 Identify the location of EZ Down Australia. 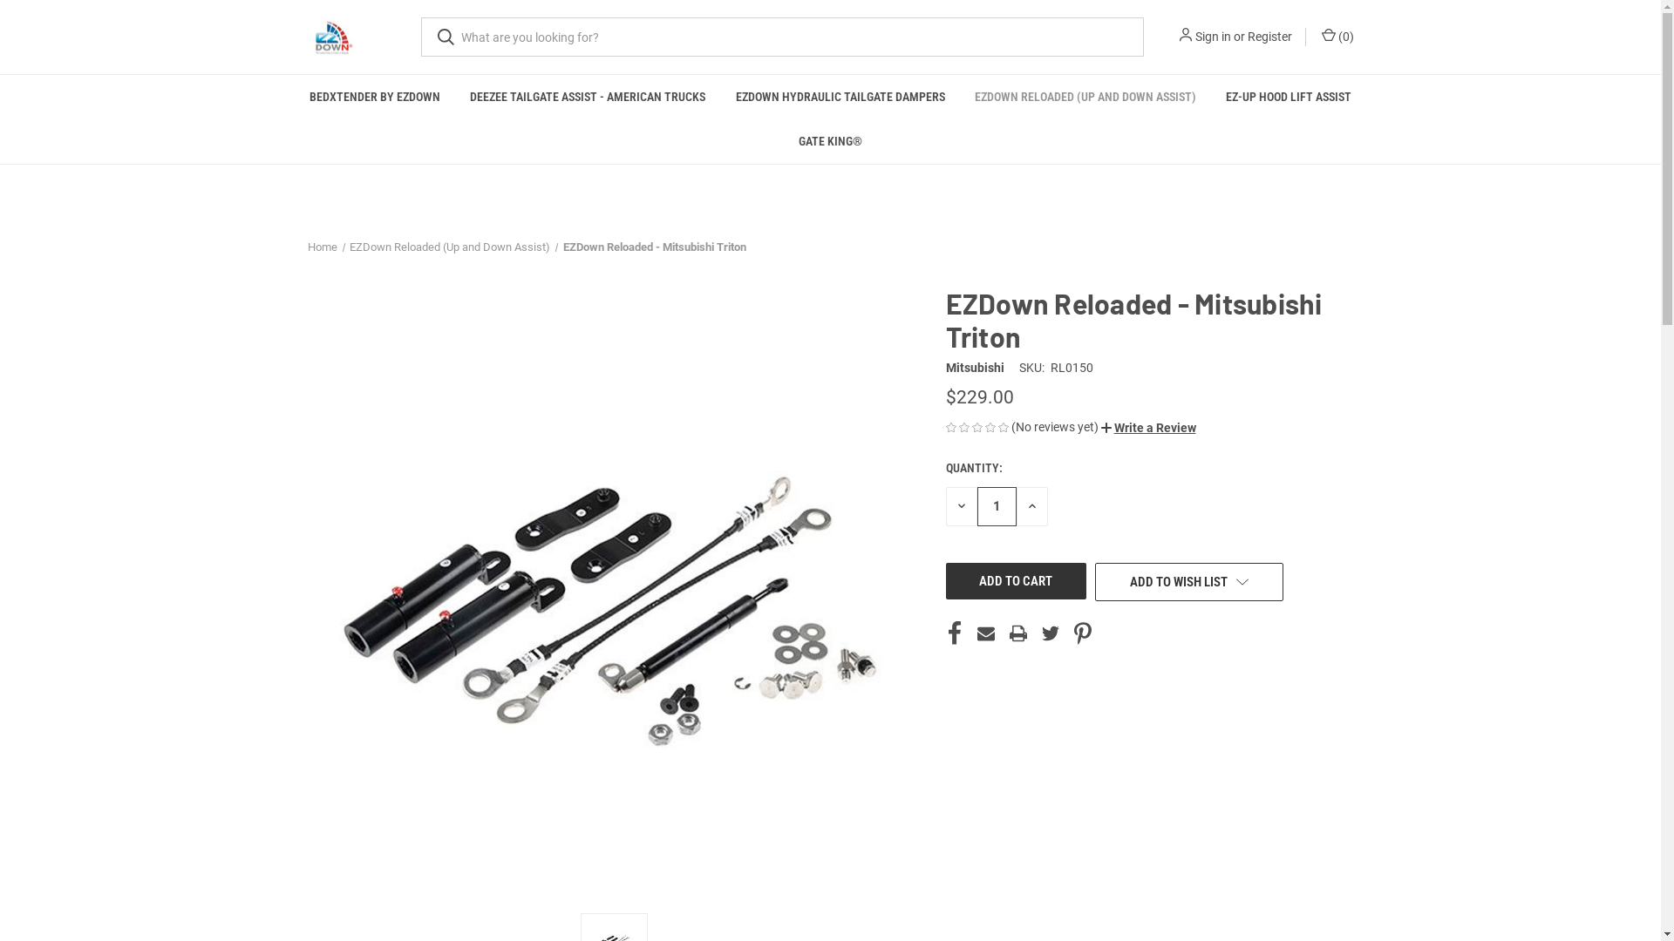
(331, 37).